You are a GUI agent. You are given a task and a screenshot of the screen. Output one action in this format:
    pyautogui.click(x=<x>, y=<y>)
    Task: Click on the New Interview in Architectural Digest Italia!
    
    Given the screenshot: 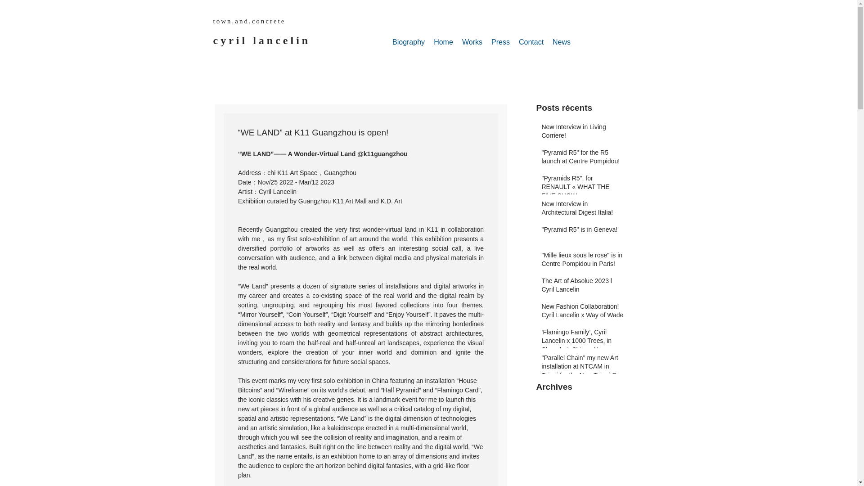 What is the action you would take?
    pyautogui.click(x=582, y=210)
    